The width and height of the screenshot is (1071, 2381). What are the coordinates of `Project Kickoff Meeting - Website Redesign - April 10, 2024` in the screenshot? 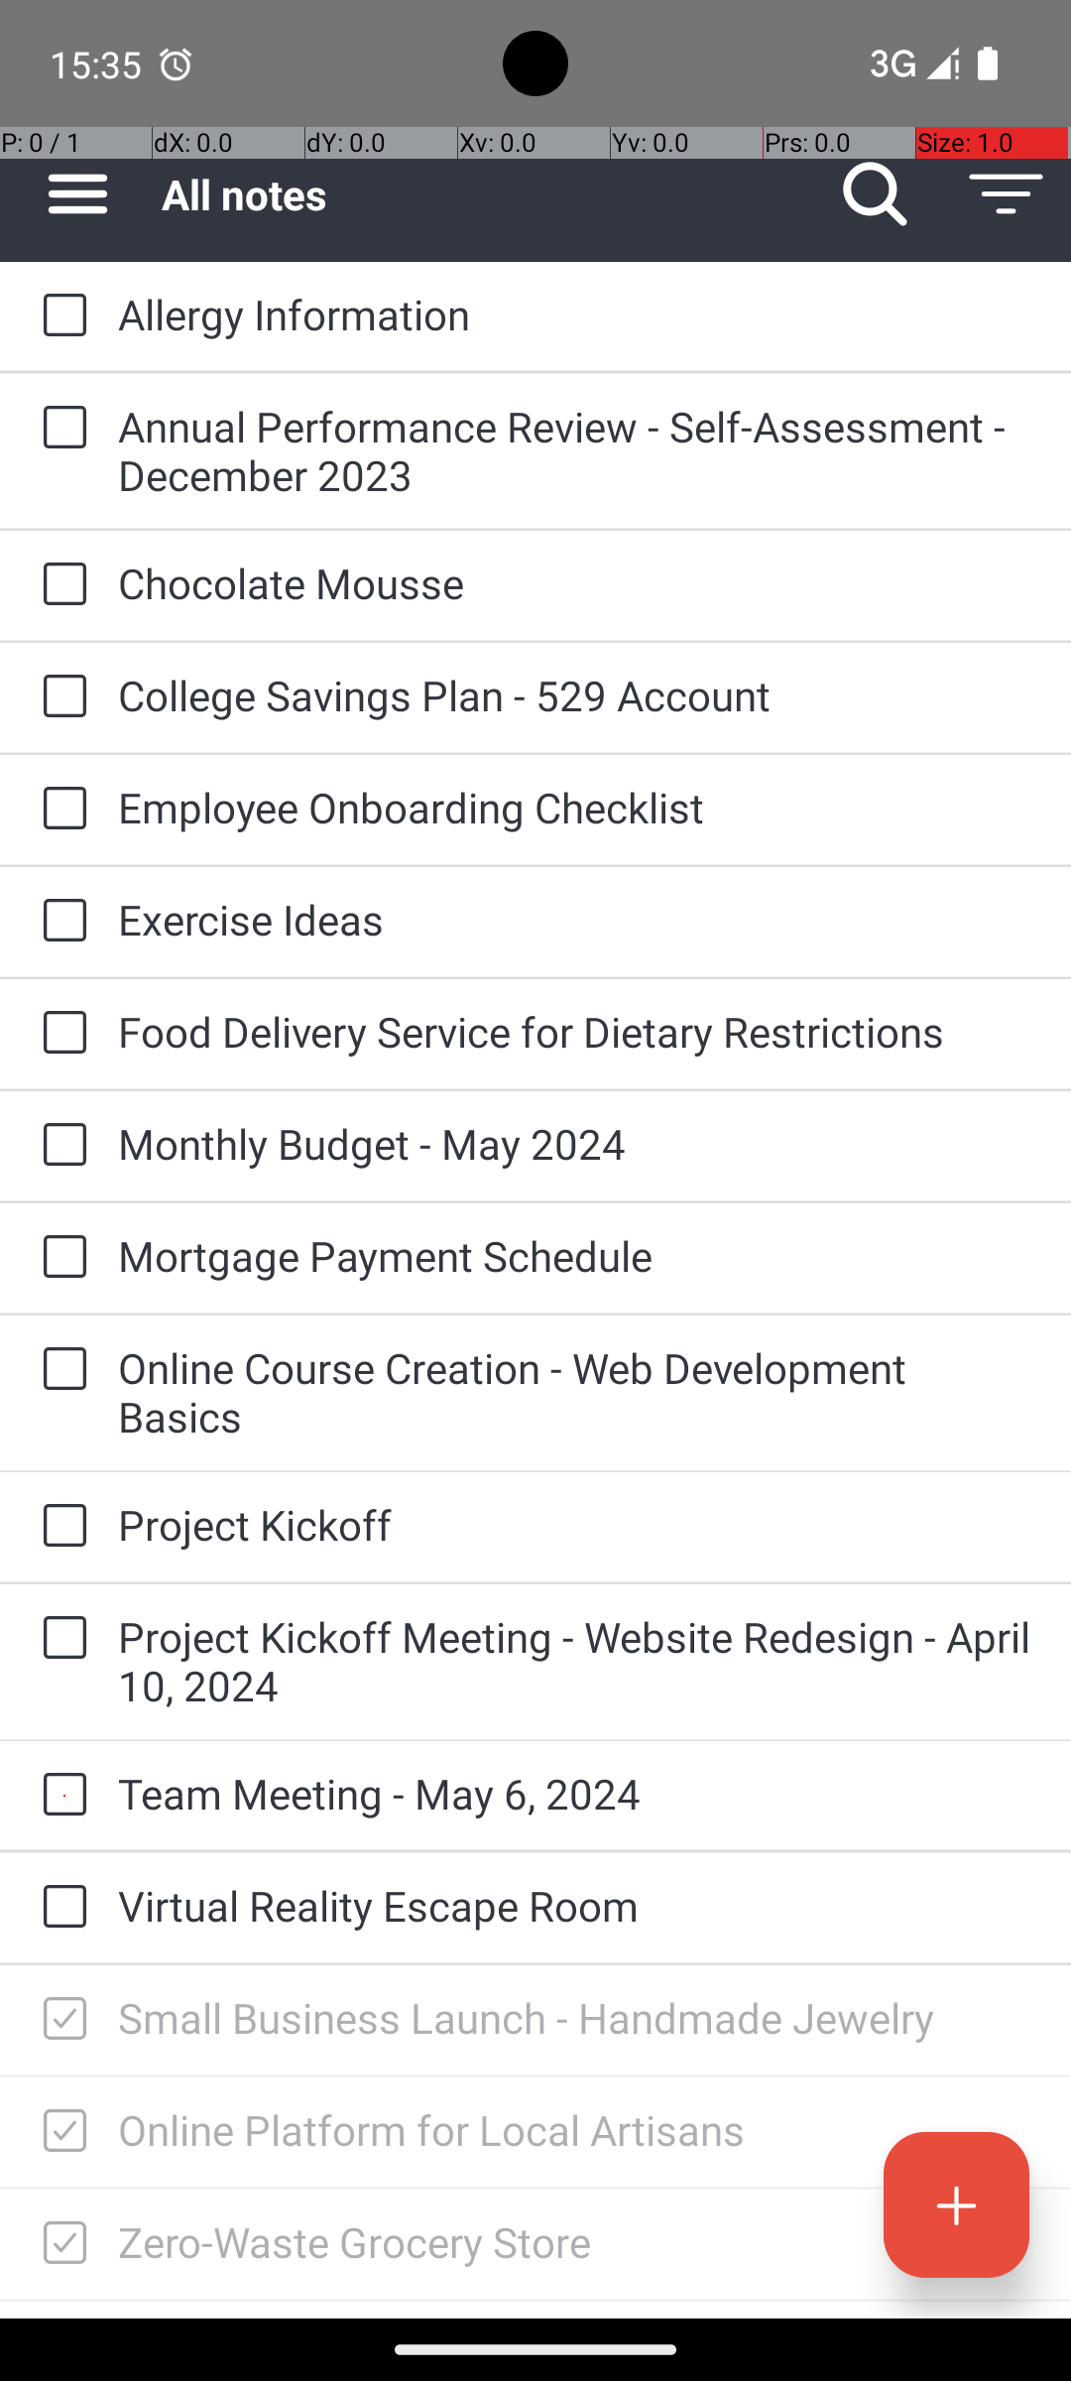 It's located at (575, 1661).